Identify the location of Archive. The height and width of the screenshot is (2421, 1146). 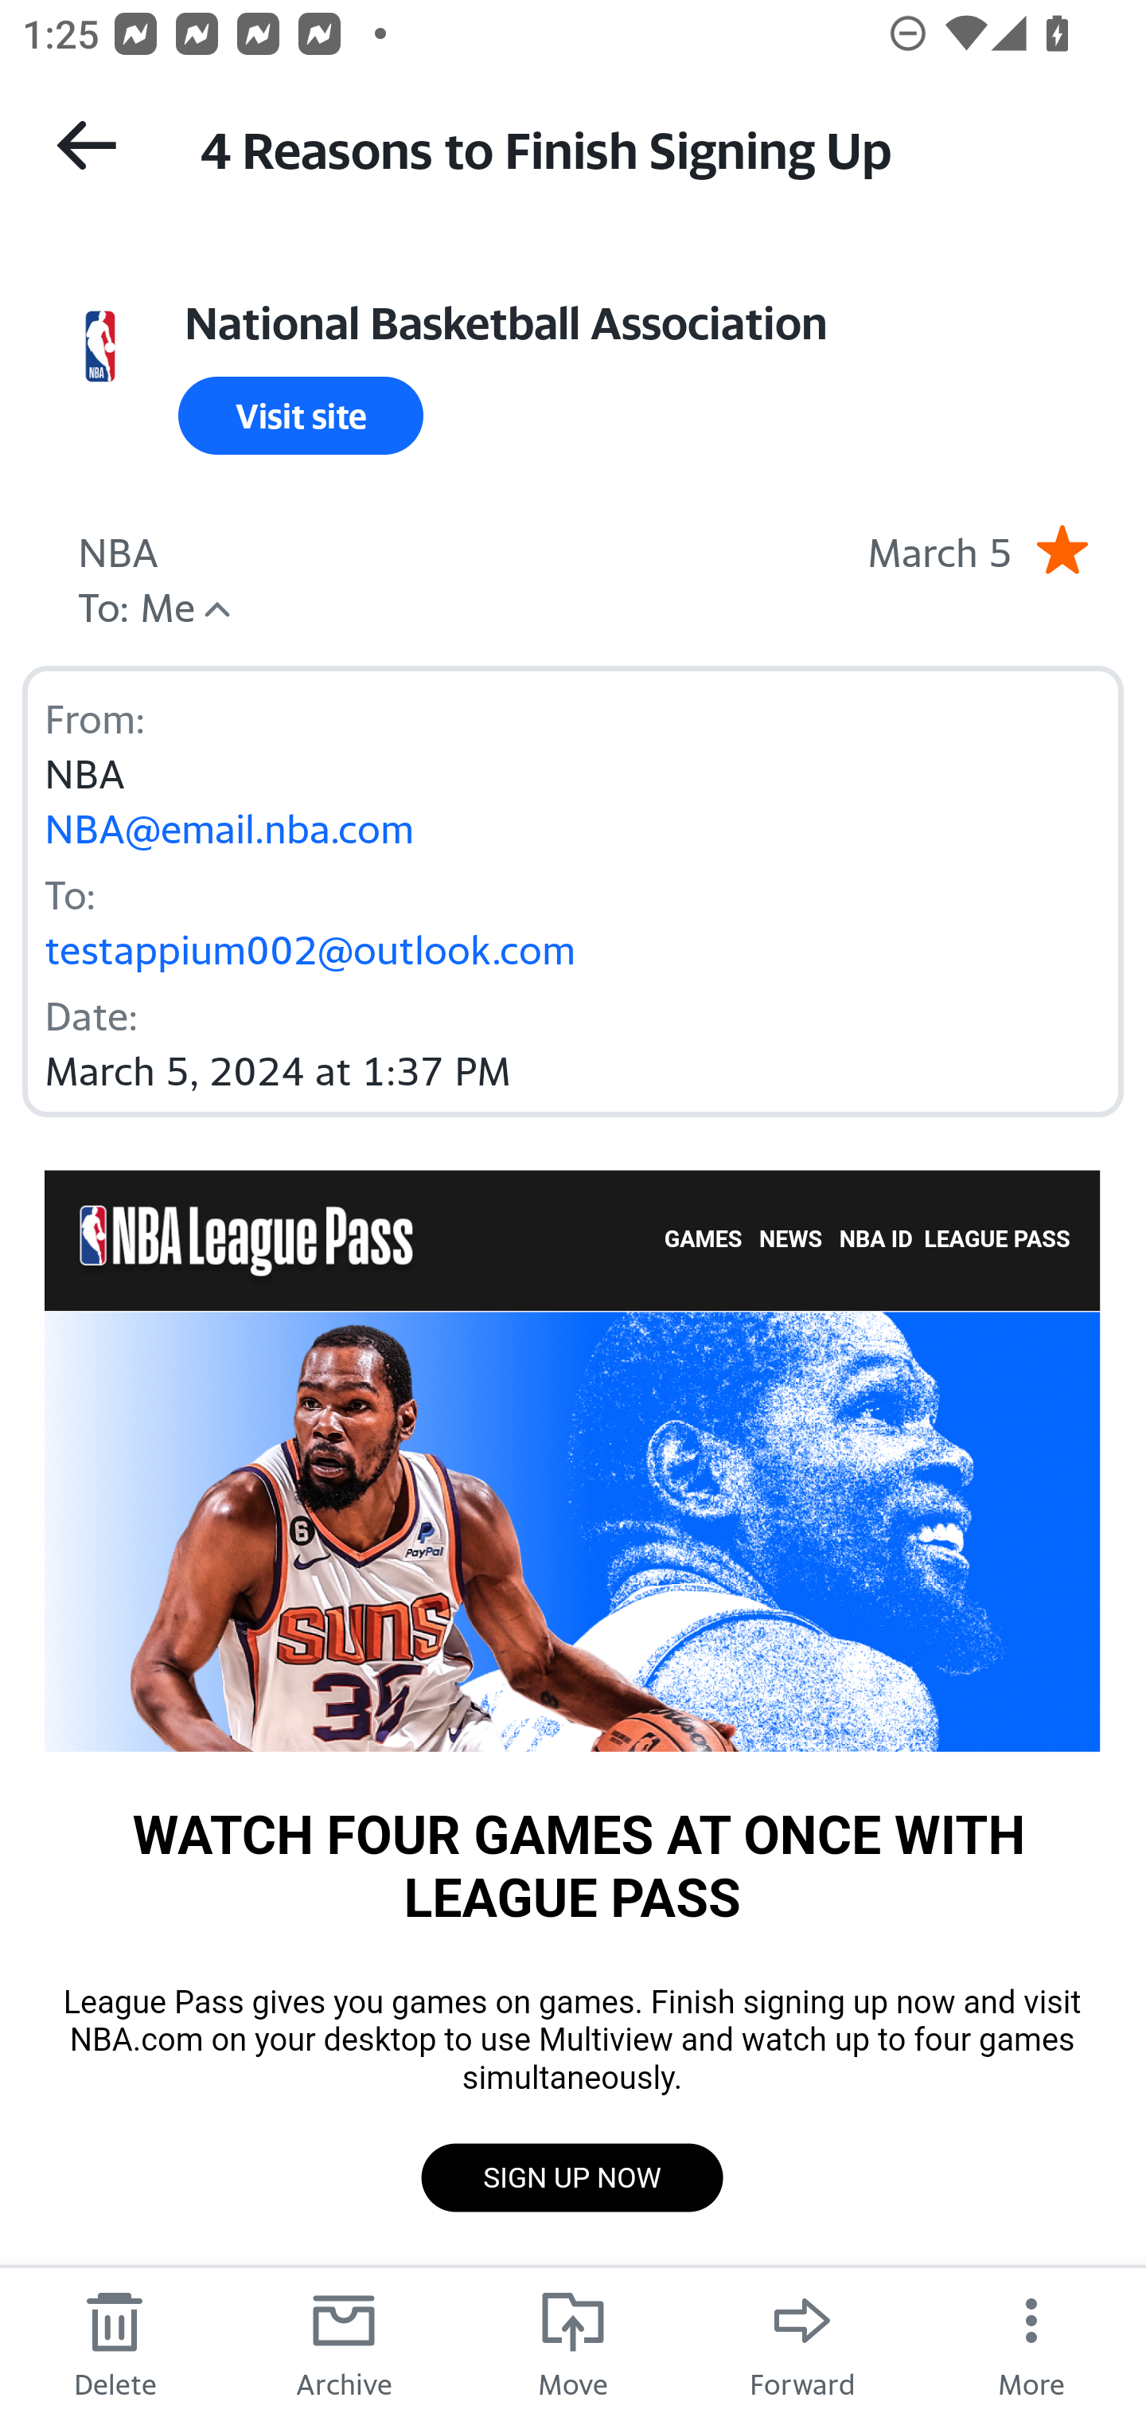
(344, 2343).